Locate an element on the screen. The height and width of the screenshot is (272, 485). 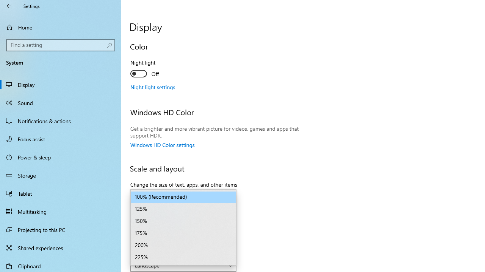
150% is located at coordinates (183, 221).